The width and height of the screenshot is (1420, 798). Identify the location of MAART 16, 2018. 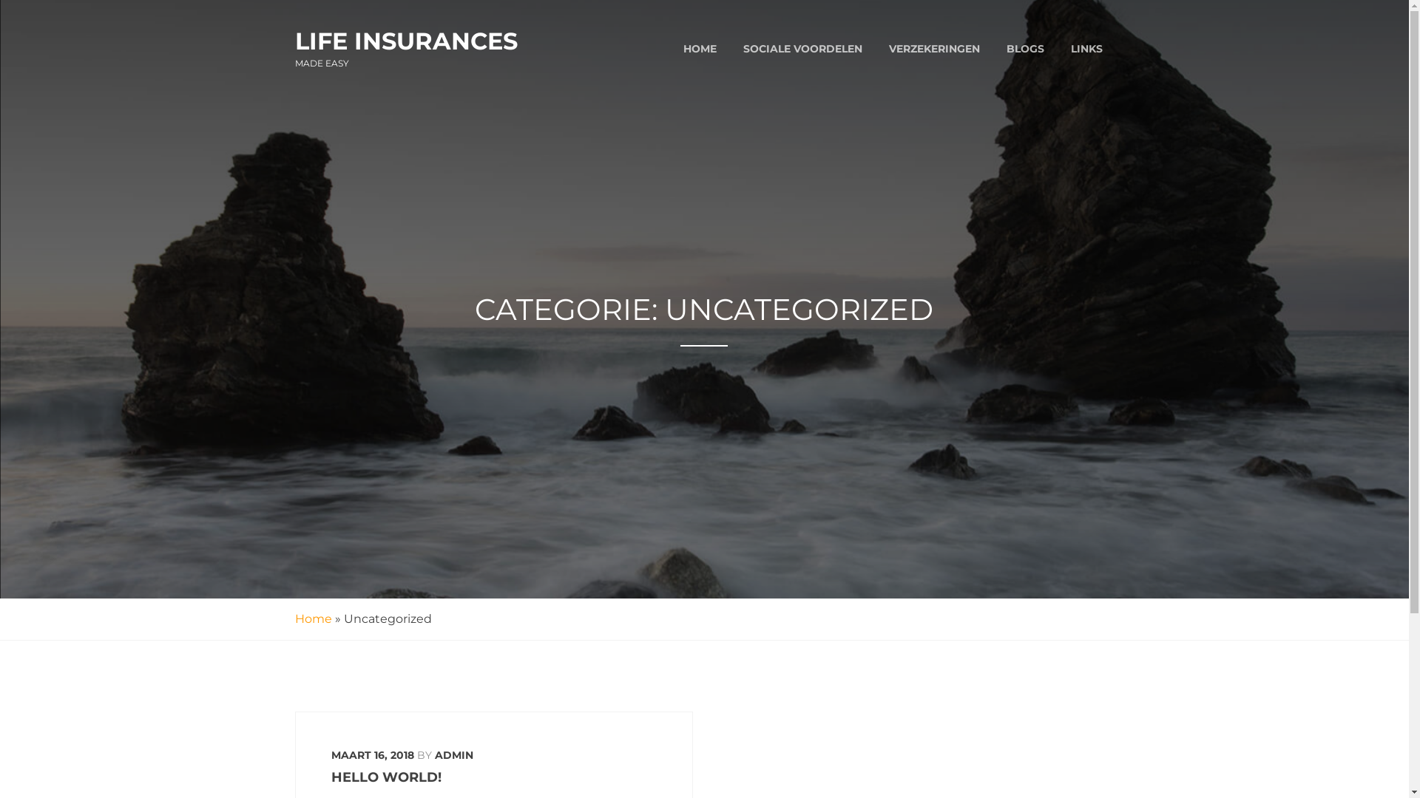
(373, 755).